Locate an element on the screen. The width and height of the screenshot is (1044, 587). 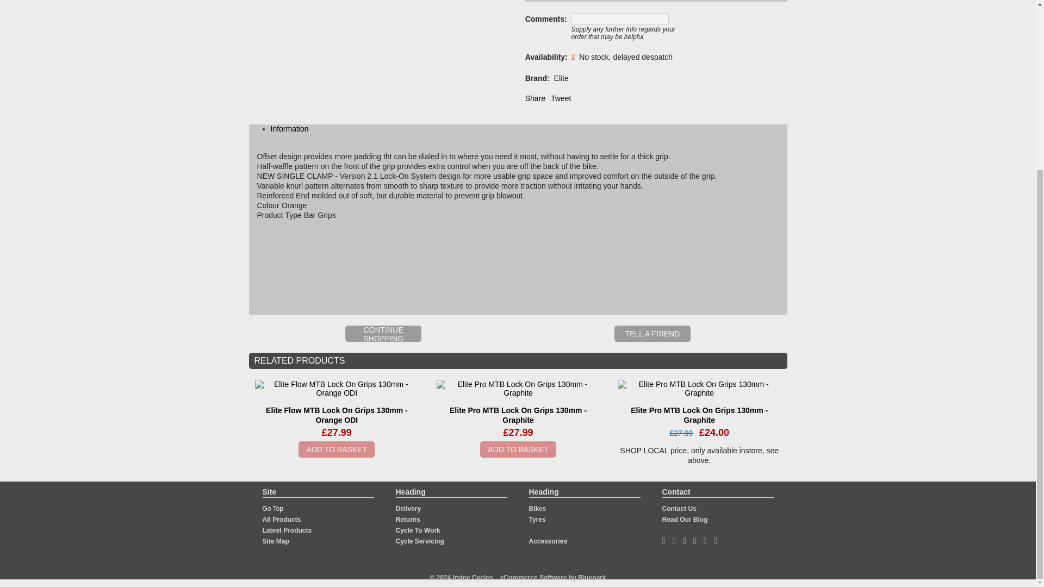
Site Map is located at coordinates (275, 541).